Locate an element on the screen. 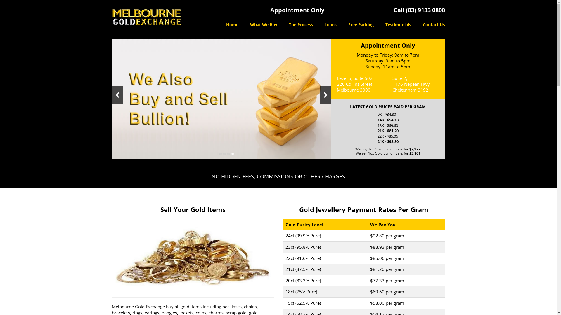 This screenshot has width=561, height=315. Next is located at coordinates (325, 95).